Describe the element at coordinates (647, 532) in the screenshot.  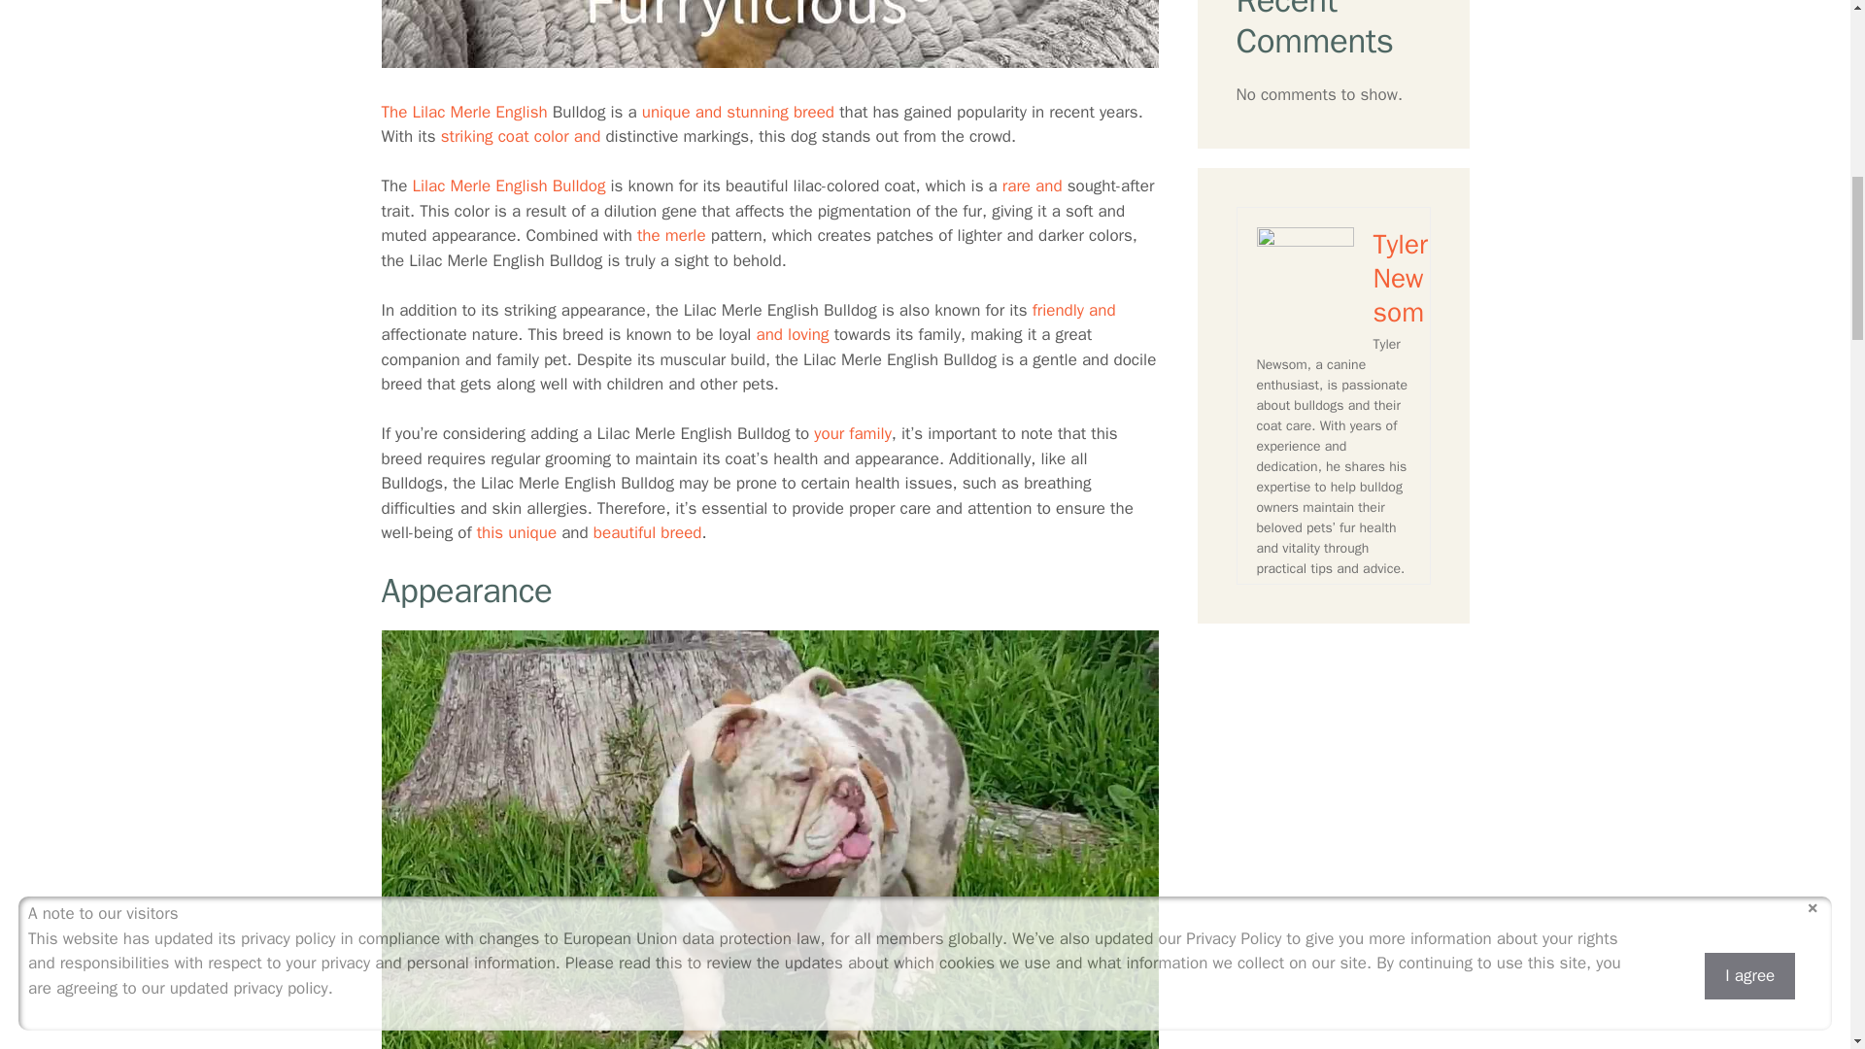
I see `beautiful breed` at that location.